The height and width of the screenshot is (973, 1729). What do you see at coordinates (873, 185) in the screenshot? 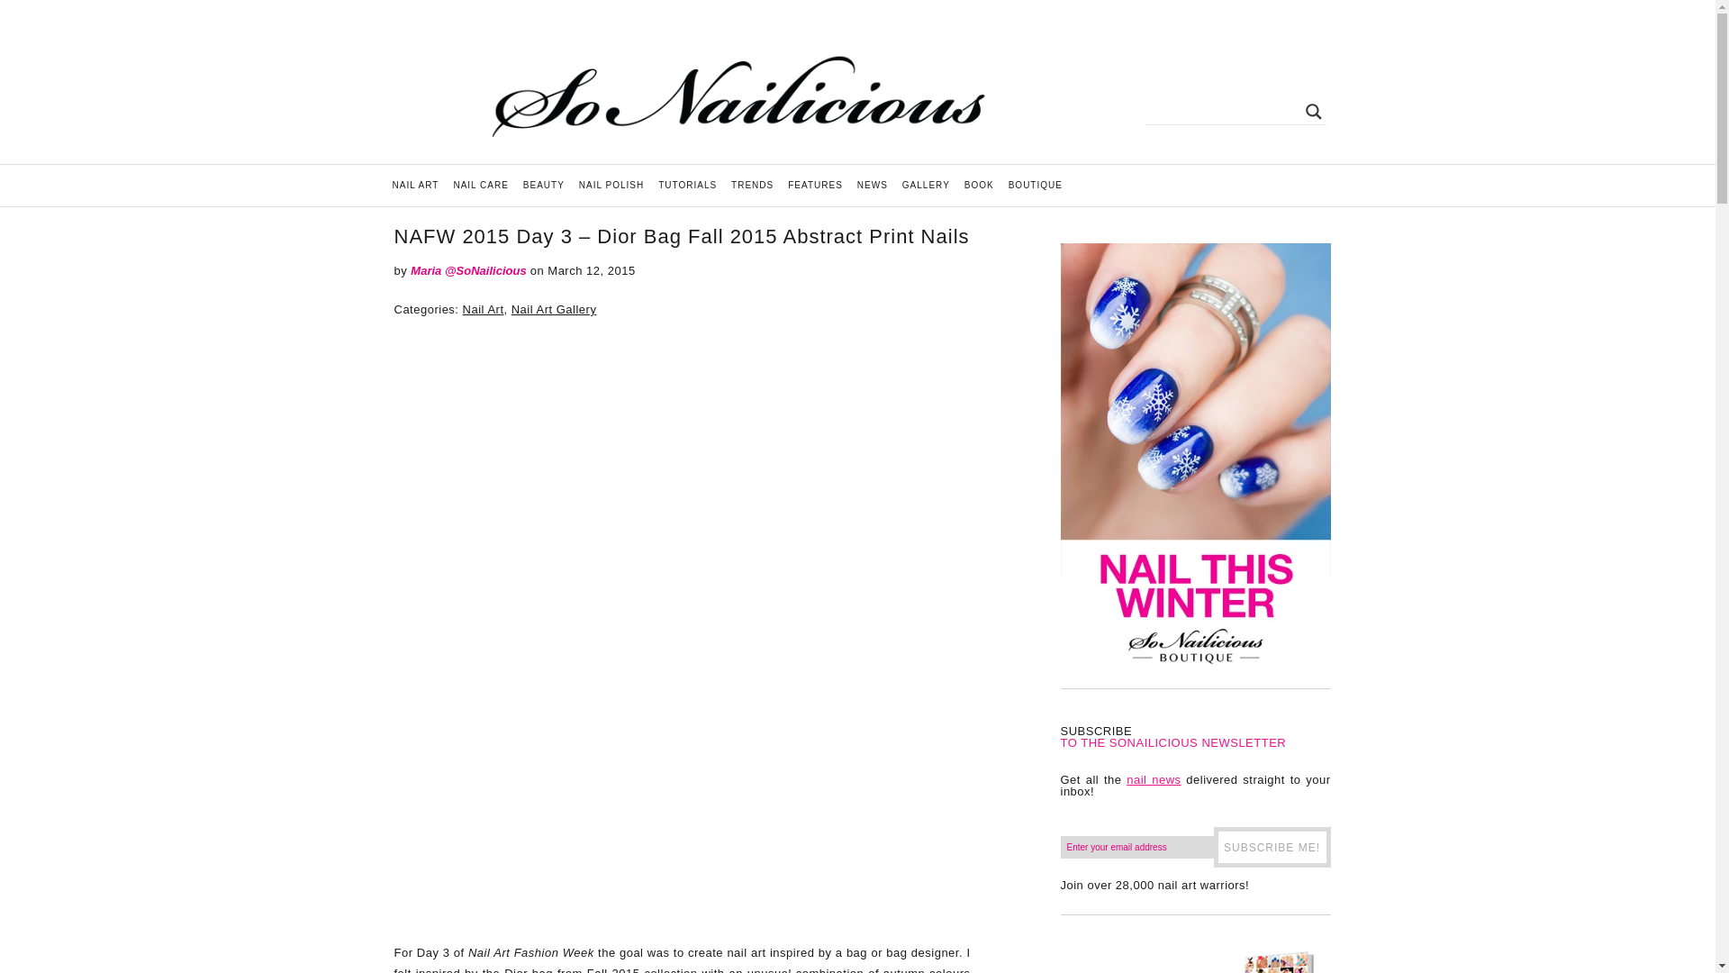
I see `News and Evens` at bounding box center [873, 185].